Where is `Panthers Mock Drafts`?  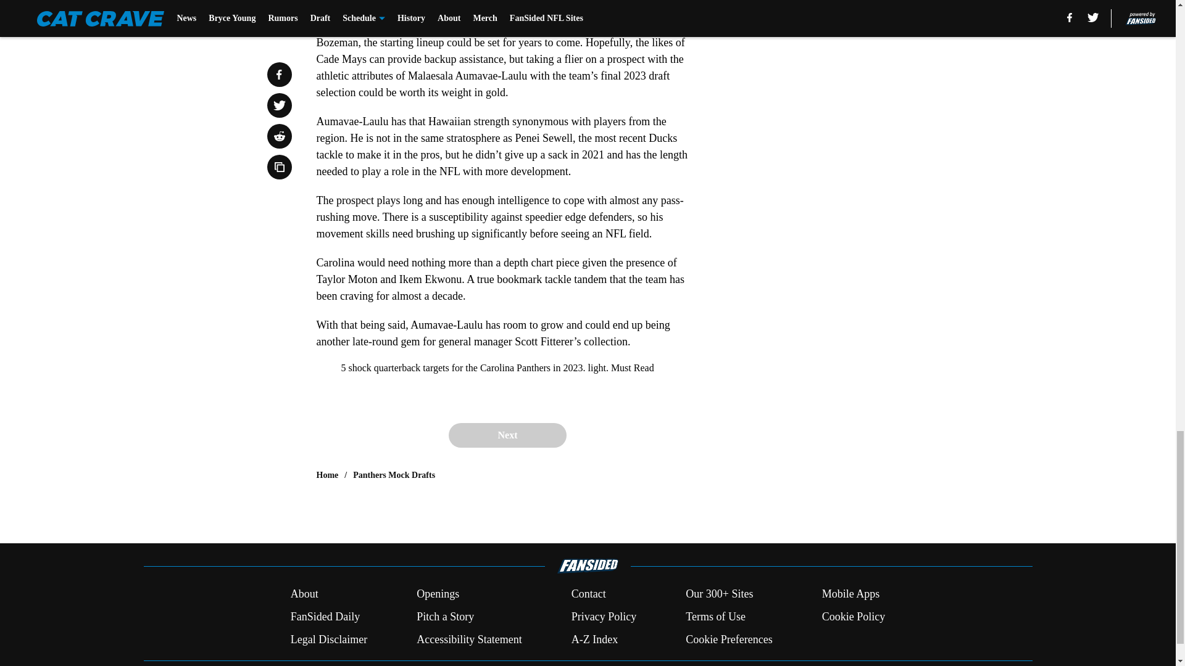
Panthers Mock Drafts is located at coordinates (394, 475).